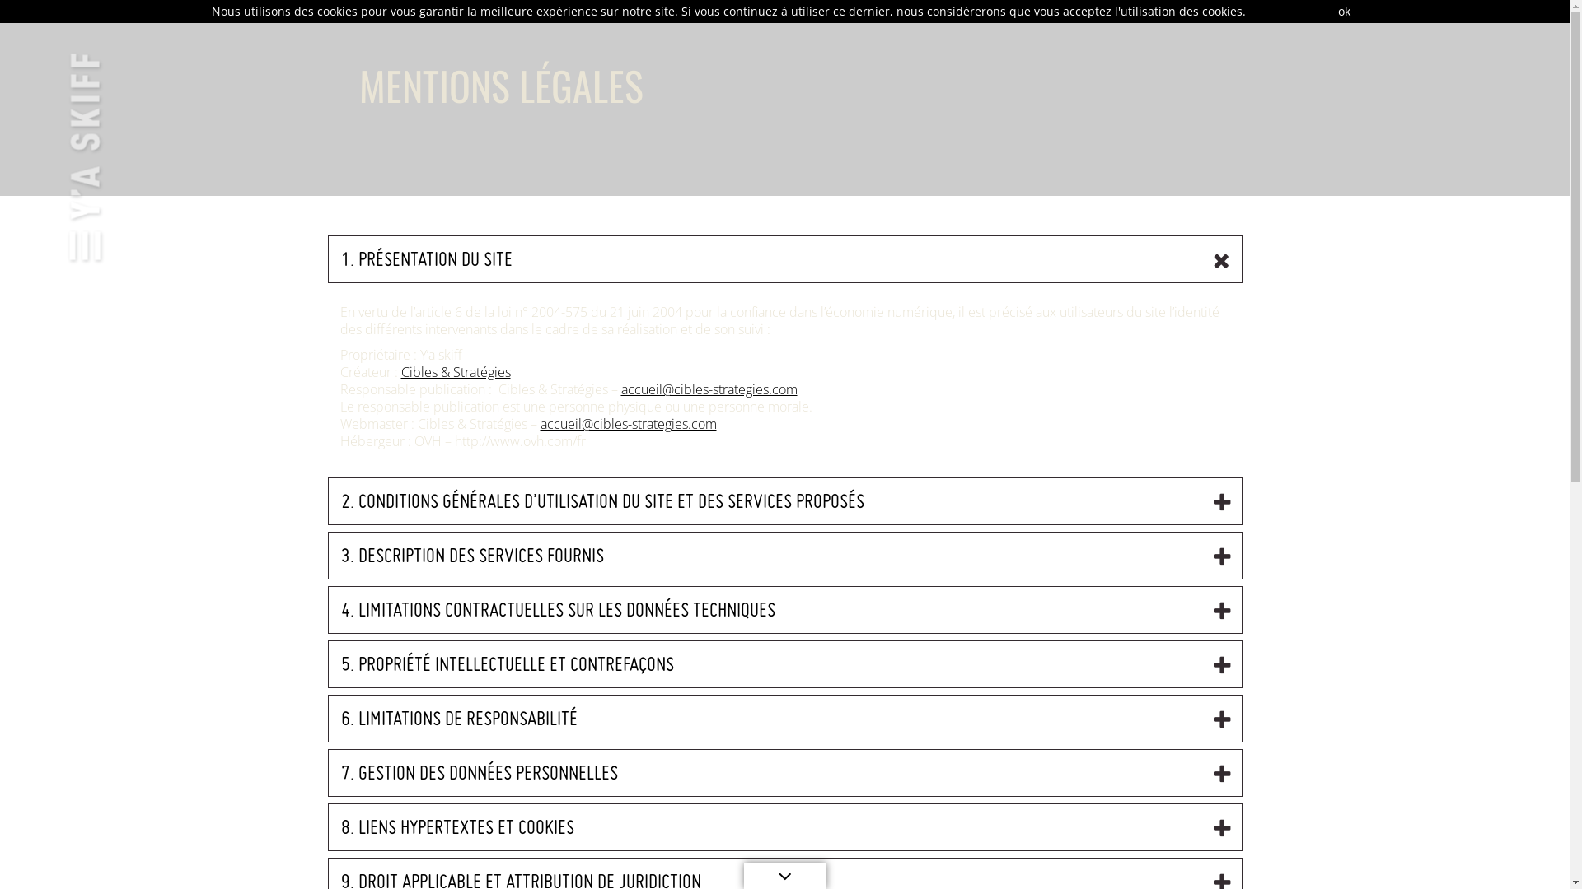 Image resolution: width=1582 pixels, height=889 pixels. What do you see at coordinates (629, 424) in the screenshot?
I see `accueil@cibles-strategies.com` at bounding box center [629, 424].